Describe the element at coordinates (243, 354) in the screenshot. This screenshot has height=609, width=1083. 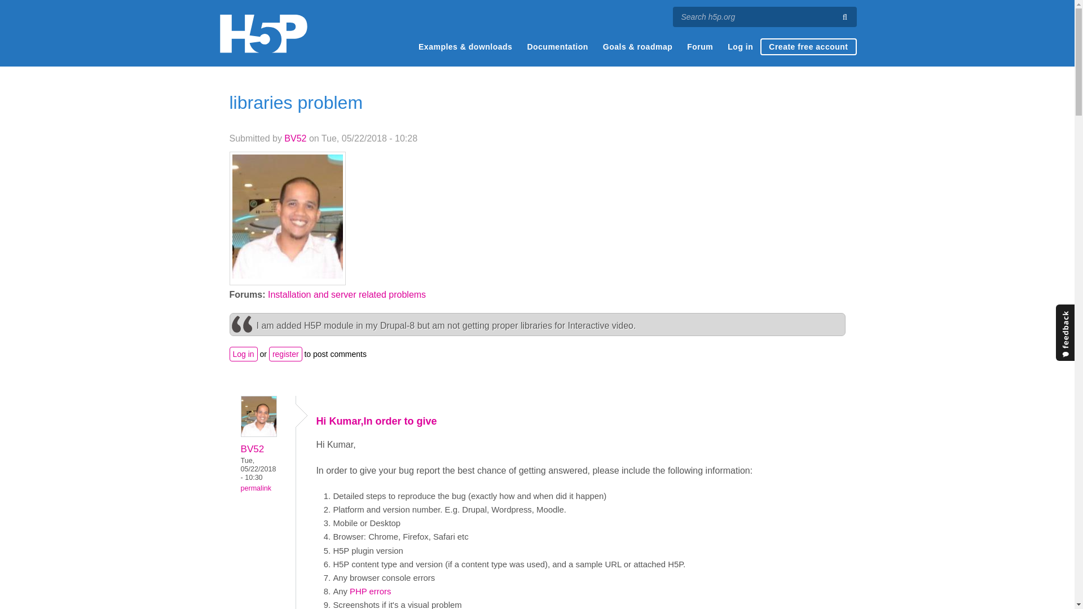
I see `Log in` at that location.